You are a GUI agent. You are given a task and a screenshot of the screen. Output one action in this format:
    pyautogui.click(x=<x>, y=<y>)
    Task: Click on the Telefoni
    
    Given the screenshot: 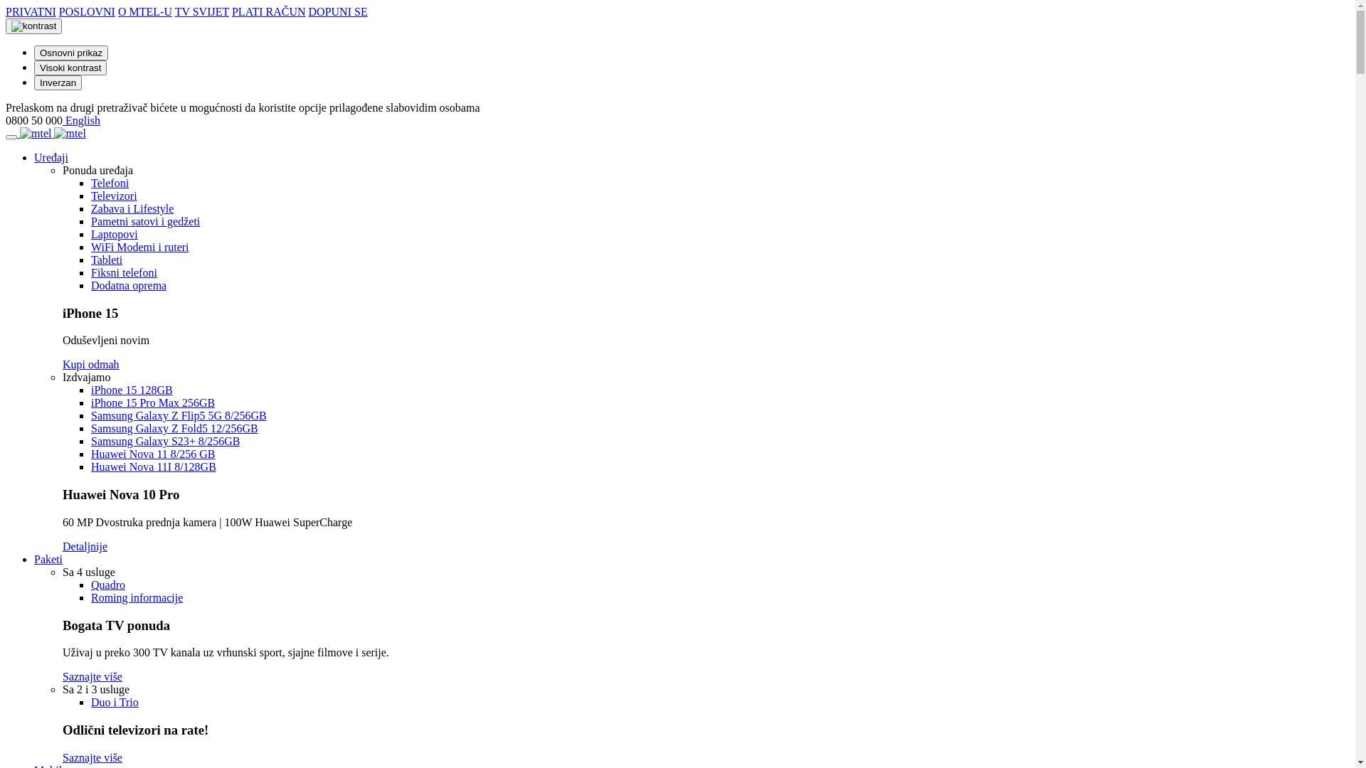 What is the action you would take?
    pyautogui.click(x=110, y=183)
    